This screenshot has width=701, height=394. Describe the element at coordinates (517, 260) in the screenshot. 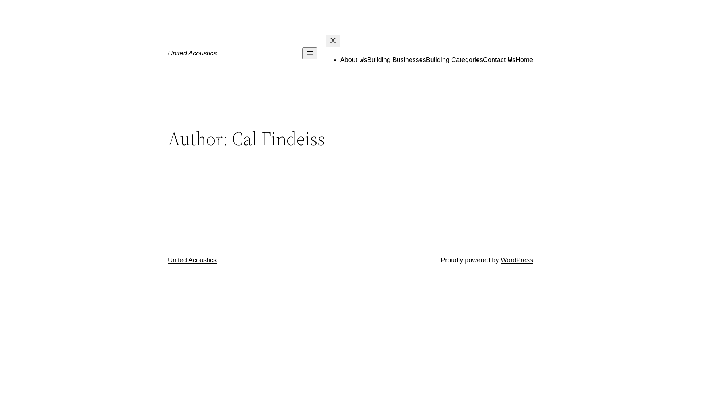

I see `WordPress` at that location.